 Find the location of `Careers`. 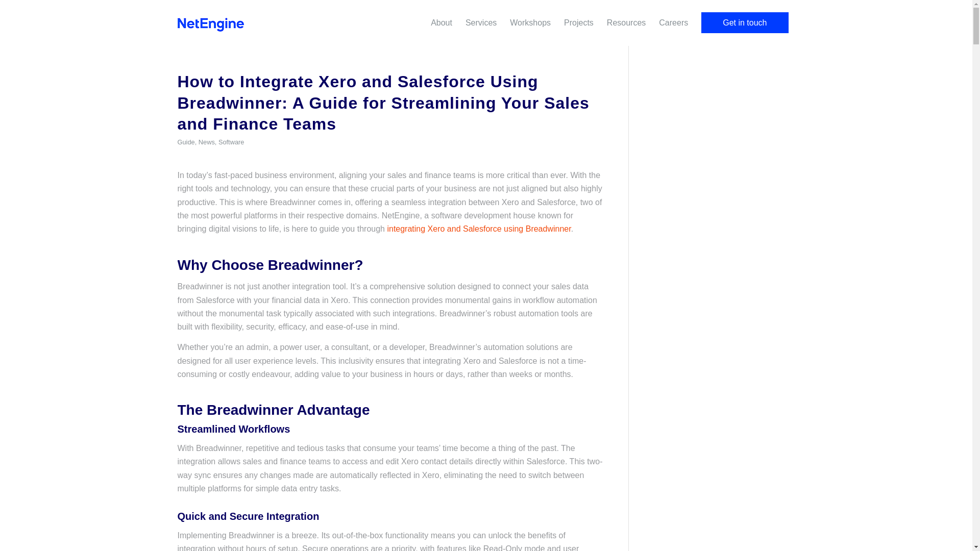

Careers is located at coordinates (674, 22).